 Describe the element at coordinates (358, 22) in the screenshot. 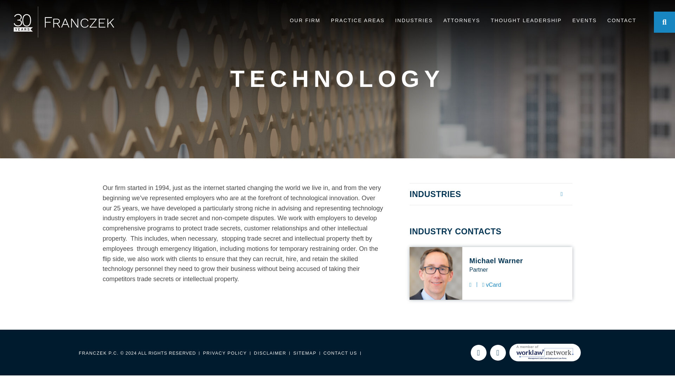

I see `PRACTICE AREAS` at that location.